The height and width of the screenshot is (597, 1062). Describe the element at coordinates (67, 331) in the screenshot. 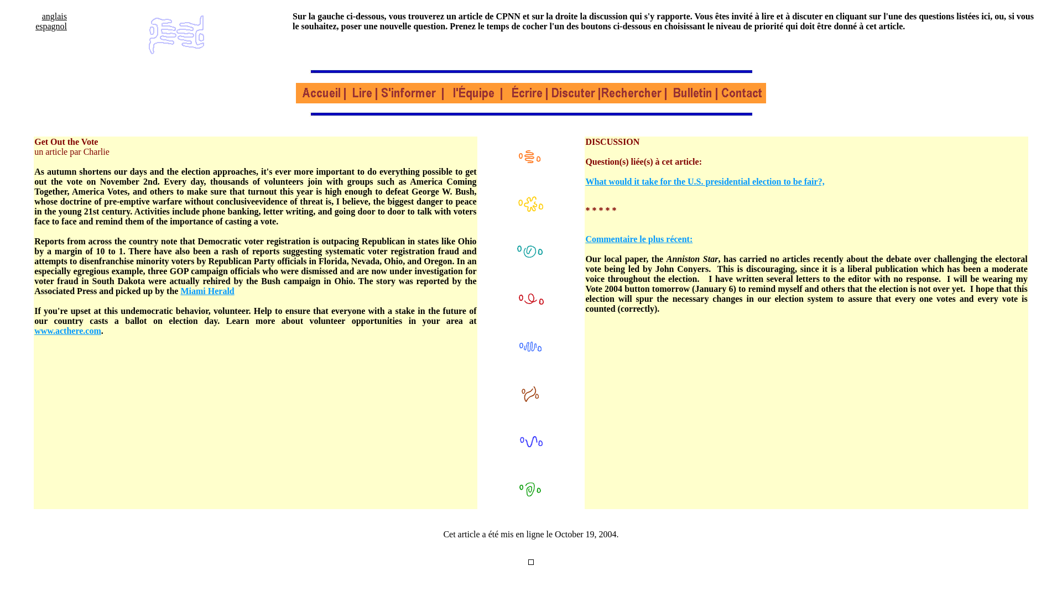

I see `www.acthere.com` at that location.